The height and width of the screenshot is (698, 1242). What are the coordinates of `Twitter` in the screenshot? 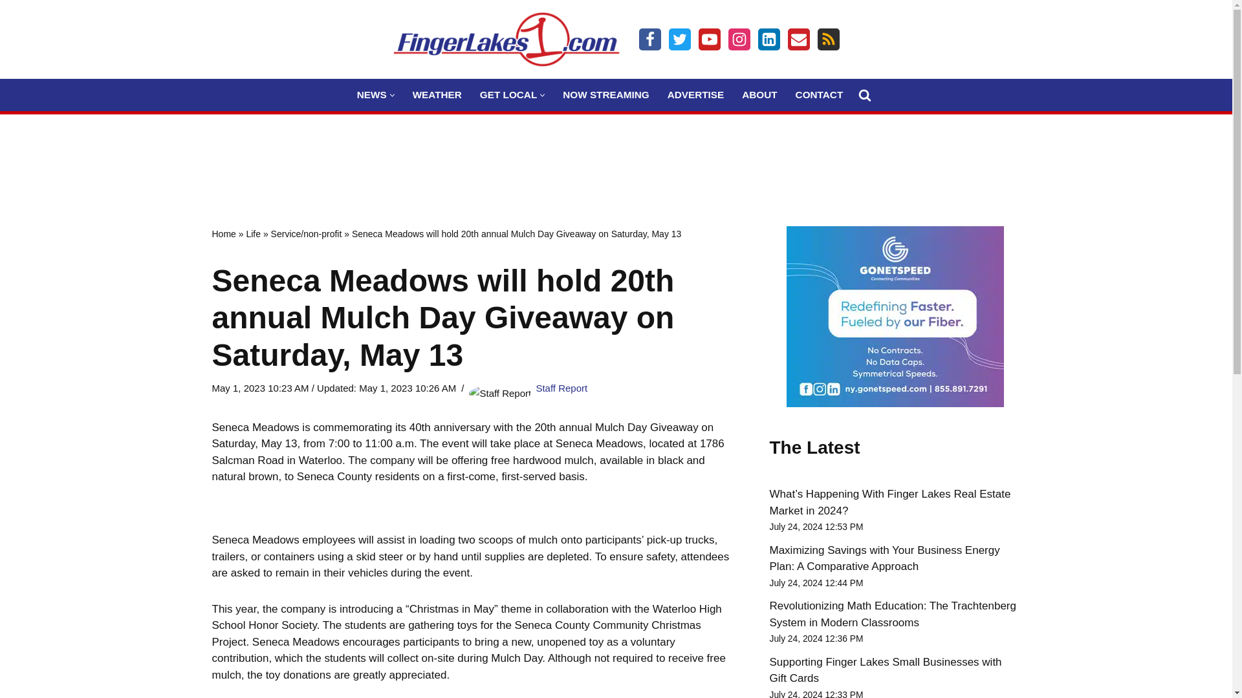 It's located at (679, 39).